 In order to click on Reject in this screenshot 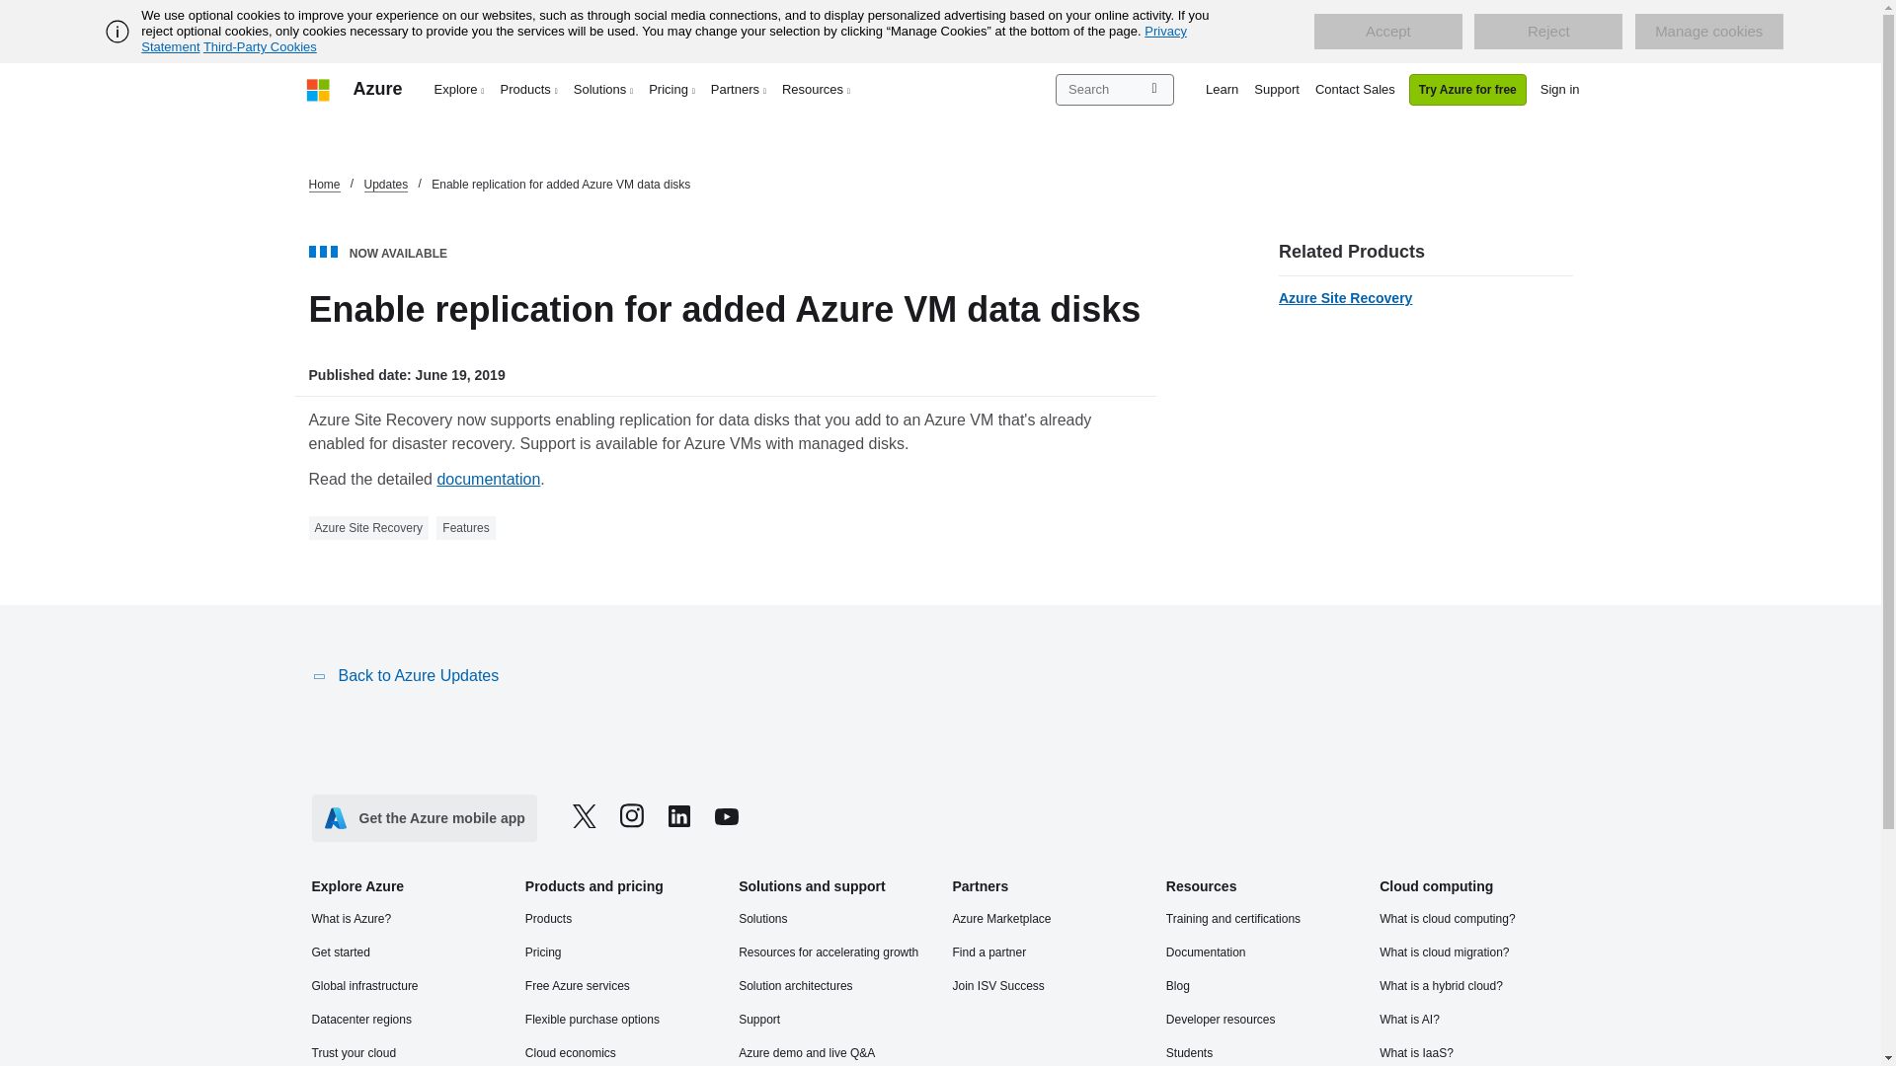, I will do `click(1548, 32)`.